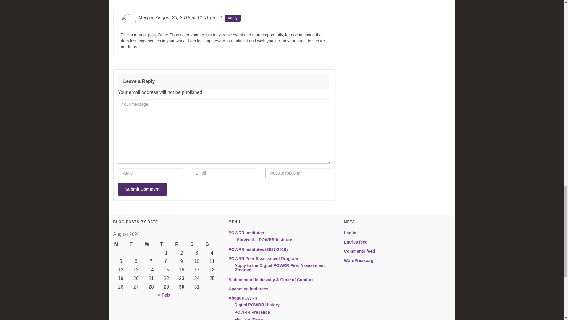 This screenshot has width=568, height=320. What do you see at coordinates (121, 245) in the screenshot?
I see `Monday` at bounding box center [121, 245].